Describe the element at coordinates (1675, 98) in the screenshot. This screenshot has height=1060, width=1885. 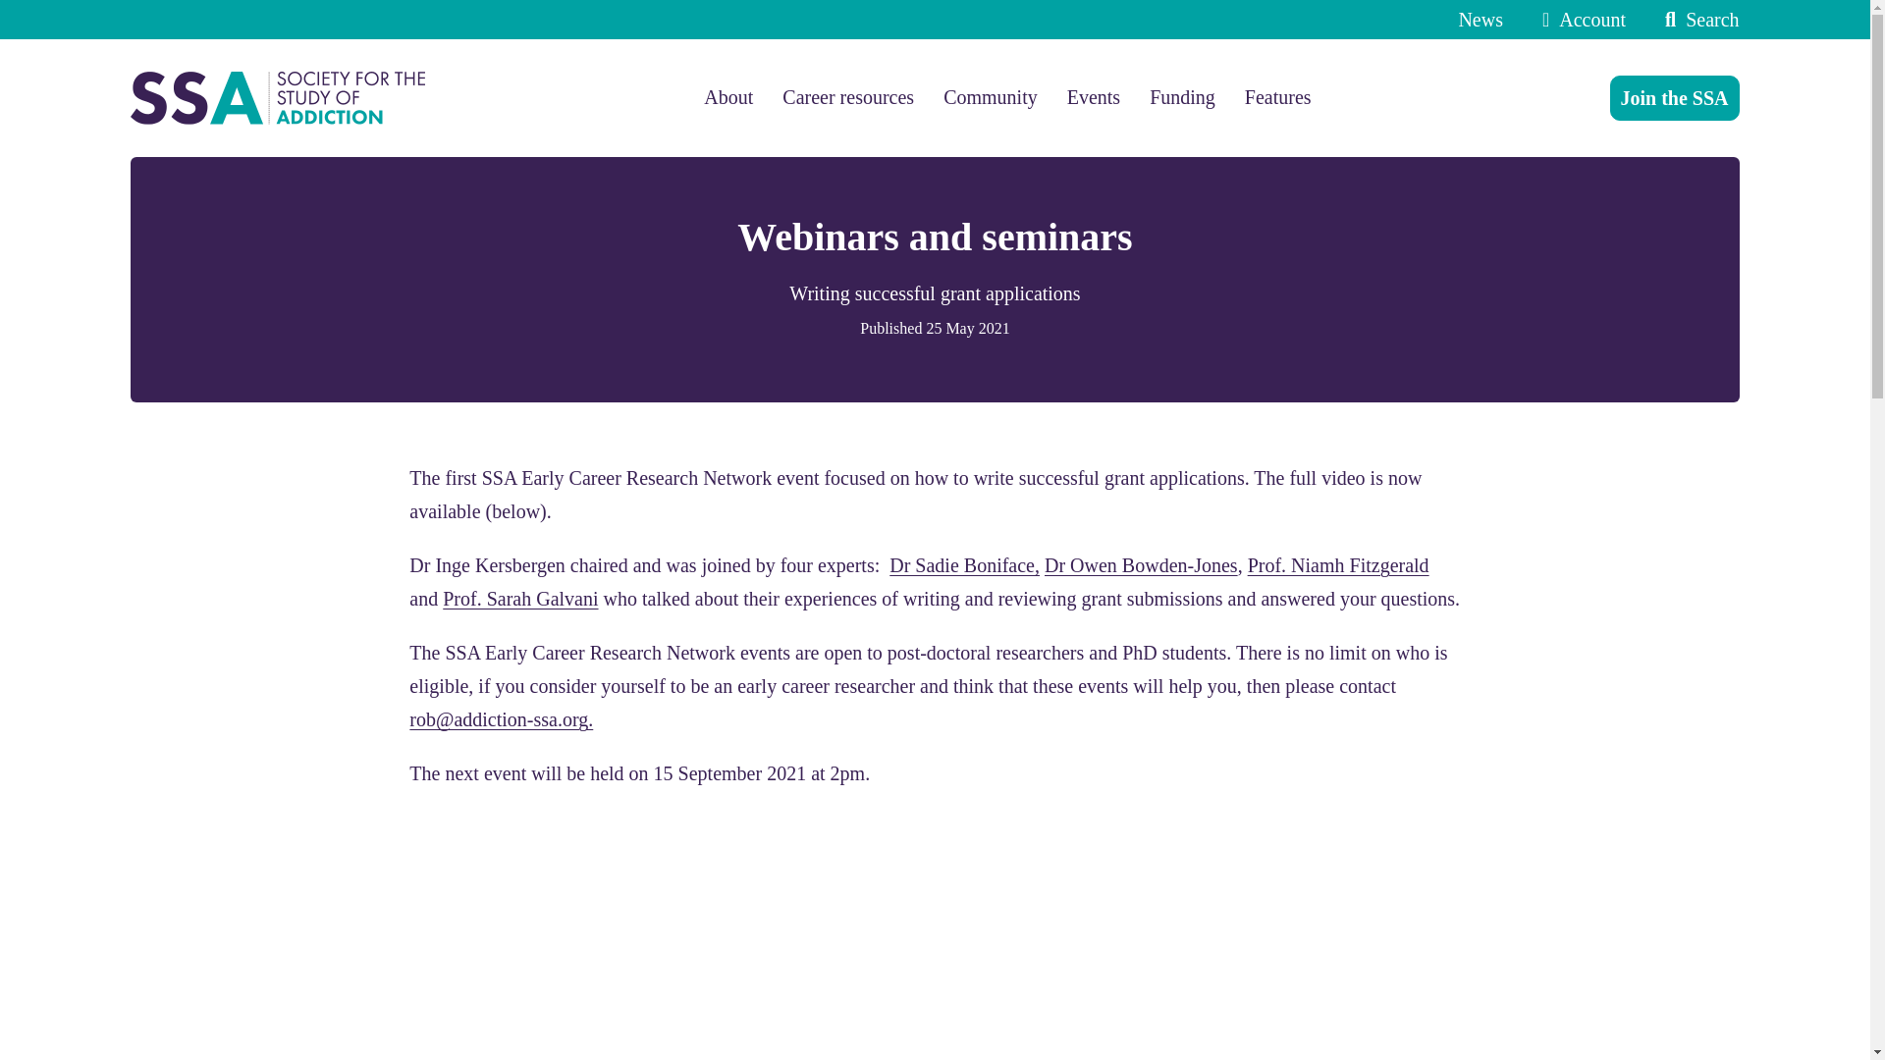
I see `Join the SSA` at that location.